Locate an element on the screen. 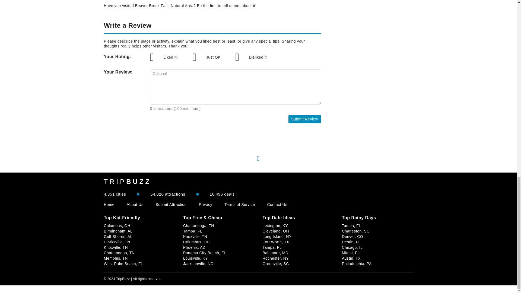  Columbus, OH is located at coordinates (117, 226).